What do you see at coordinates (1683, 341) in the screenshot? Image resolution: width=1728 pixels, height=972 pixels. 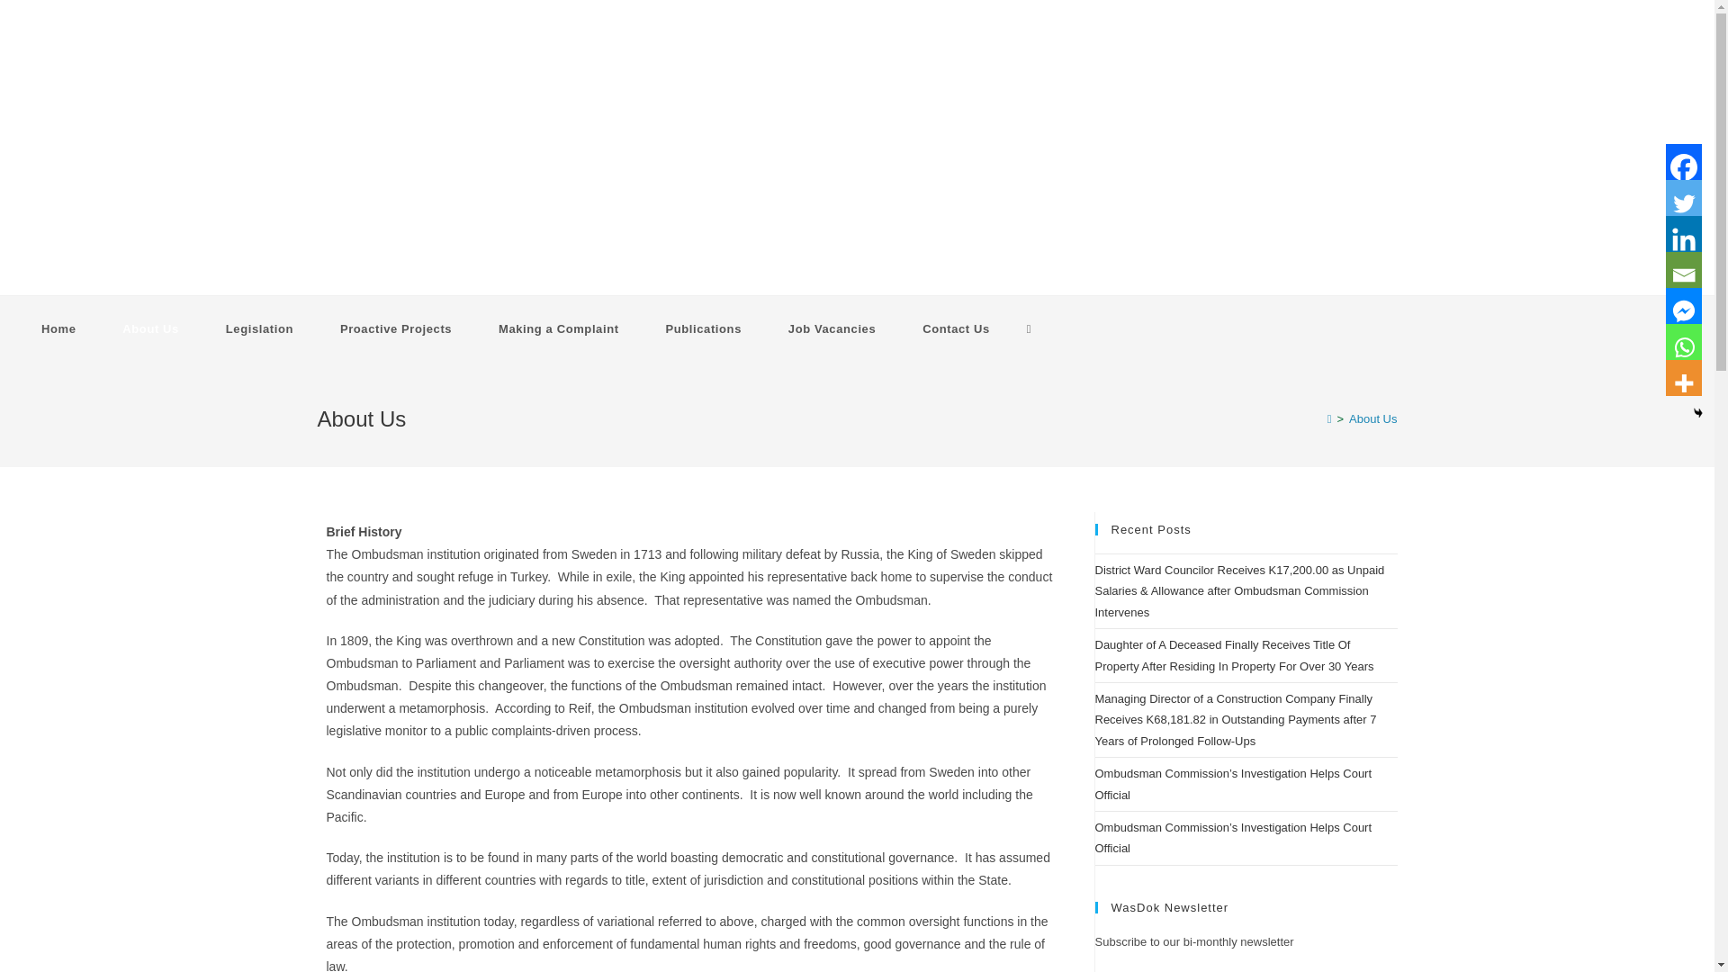 I see `Whatsapp` at bounding box center [1683, 341].